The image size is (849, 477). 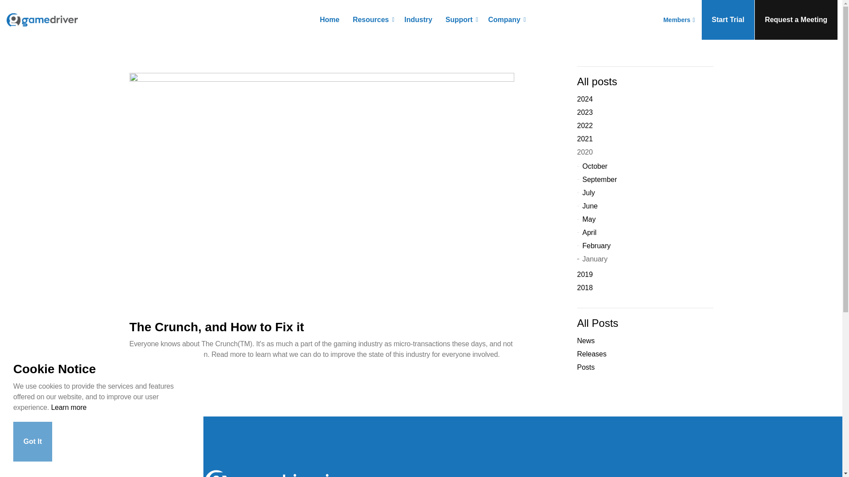 What do you see at coordinates (597, 81) in the screenshot?
I see `All posts` at bounding box center [597, 81].